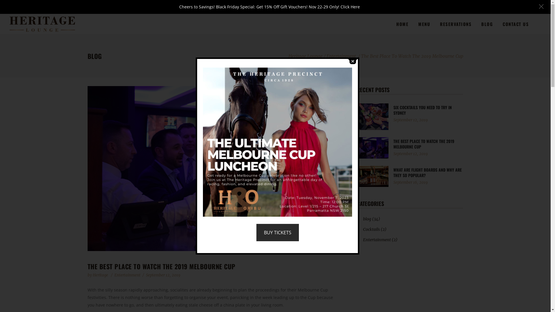 The image size is (555, 312). What do you see at coordinates (424, 144) in the screenshot?
I see `THE BEST PLACE TO WATCH THE 2019 MELBOURNE CUP` at bounding box center [424, 144].